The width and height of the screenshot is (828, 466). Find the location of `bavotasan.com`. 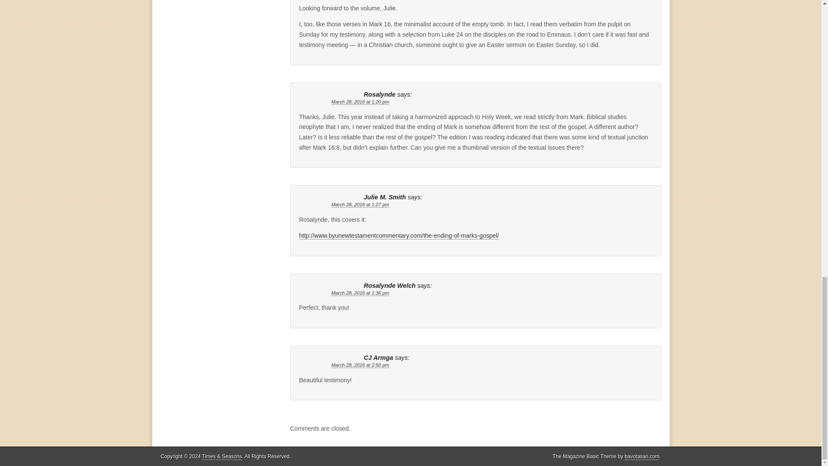

bavotasan.com is located at coordinates (643, 457).